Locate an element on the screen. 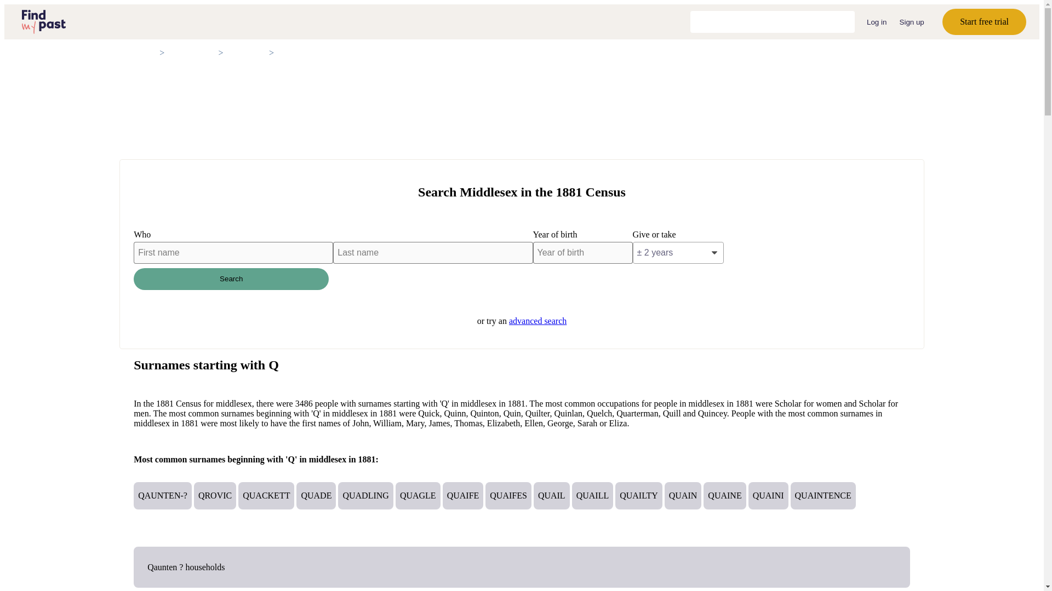  QUAILTY is located at coordinates (639, 496).